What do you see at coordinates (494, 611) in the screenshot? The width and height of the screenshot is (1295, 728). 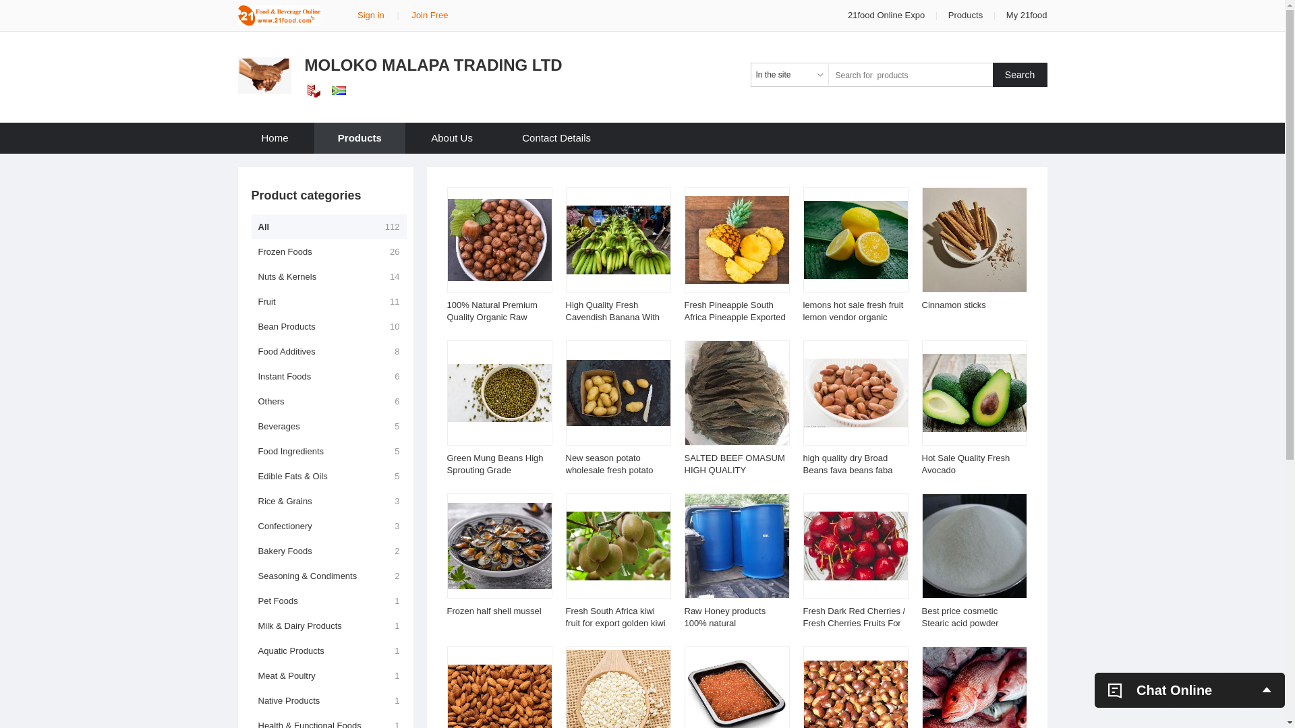 I see `Frozen half shell mussel` at bounding box center [494, 611].